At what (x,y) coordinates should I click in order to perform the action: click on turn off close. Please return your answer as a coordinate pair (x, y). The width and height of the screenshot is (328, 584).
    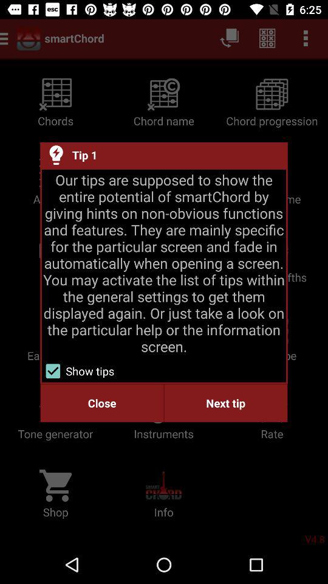
    Looking at the image, I should click on (102, 403).